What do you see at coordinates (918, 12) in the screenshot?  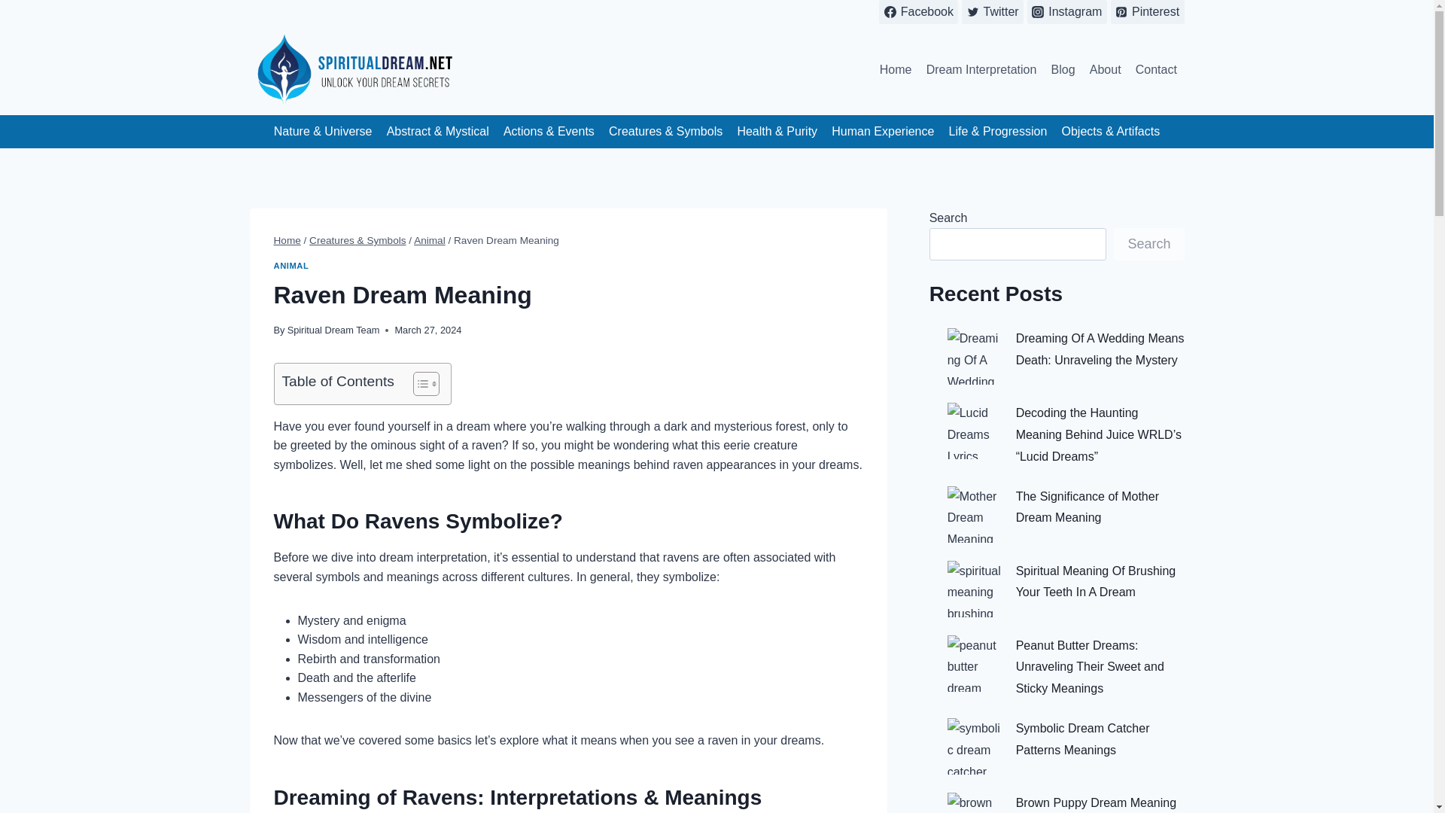 I see `Facebook` at bounding box center [918, 12].